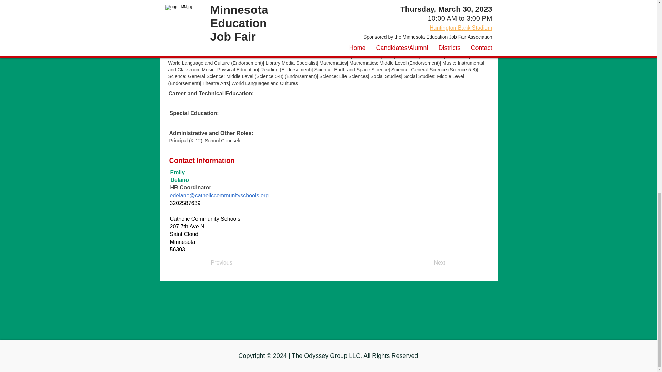 Image resolution: width=662 pixels, height=372 pixels. What do you see at coordinates (234, 263) in the screenshot?
I see `Previous` at bounding box center [234, 263].